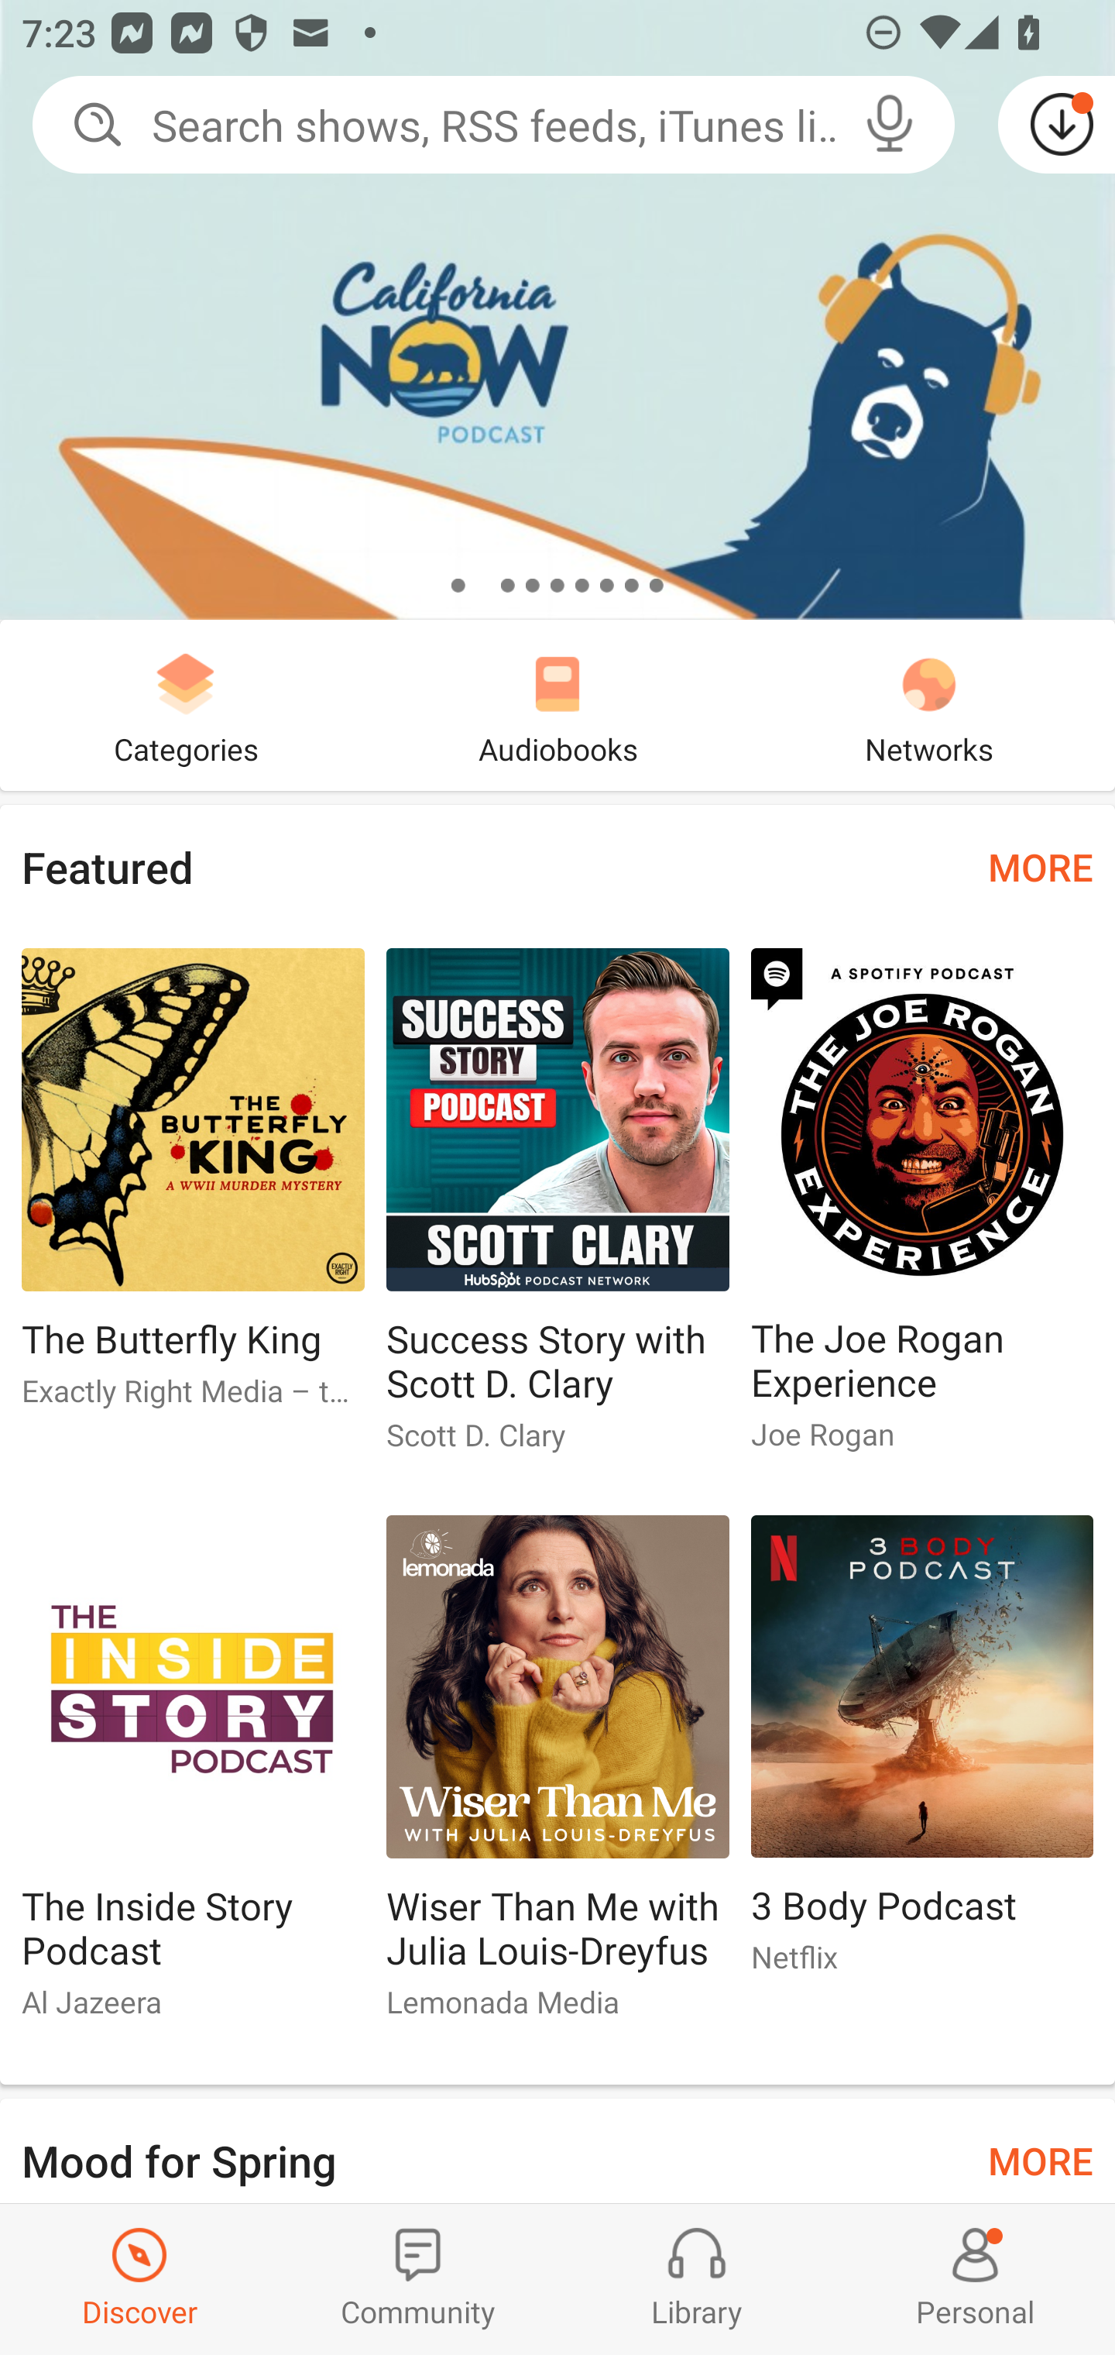  I want to click on MORE, so click(1041, 2158).